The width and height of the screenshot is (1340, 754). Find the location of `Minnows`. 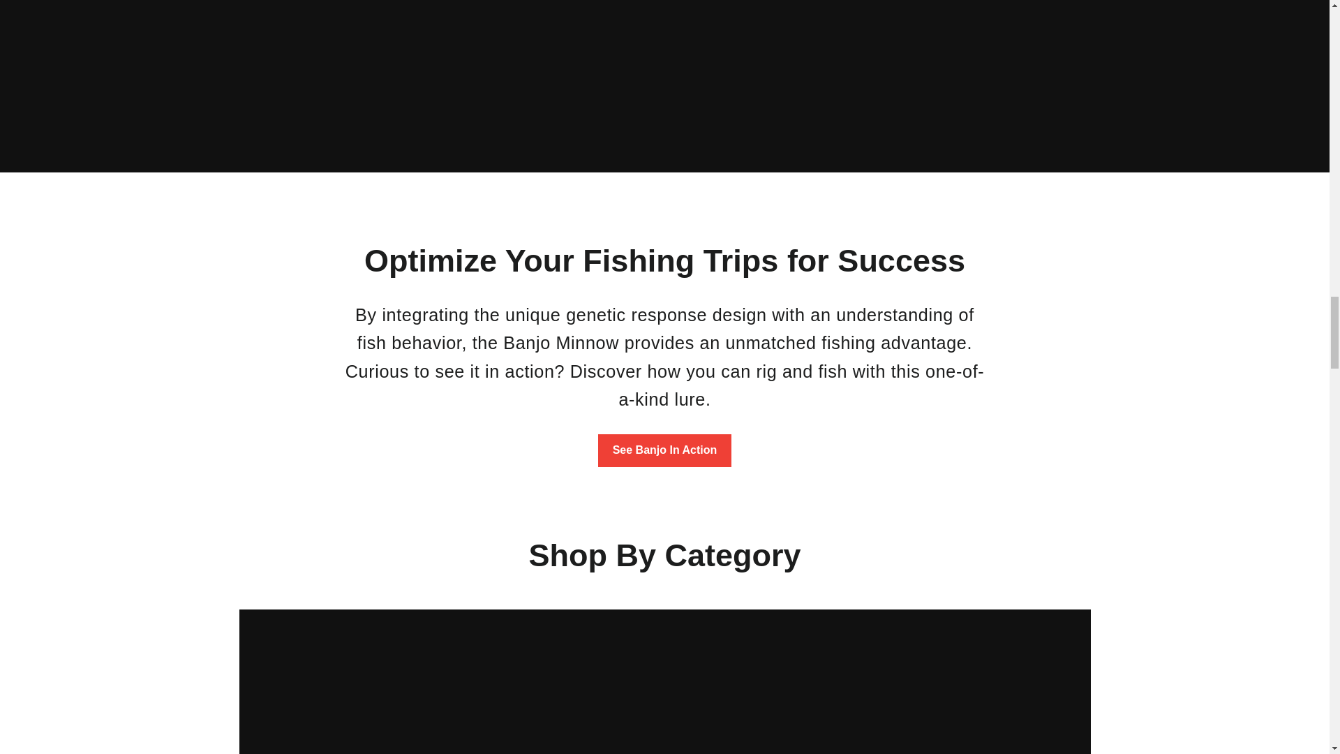

Minnows is located at coordinates (877, 681).